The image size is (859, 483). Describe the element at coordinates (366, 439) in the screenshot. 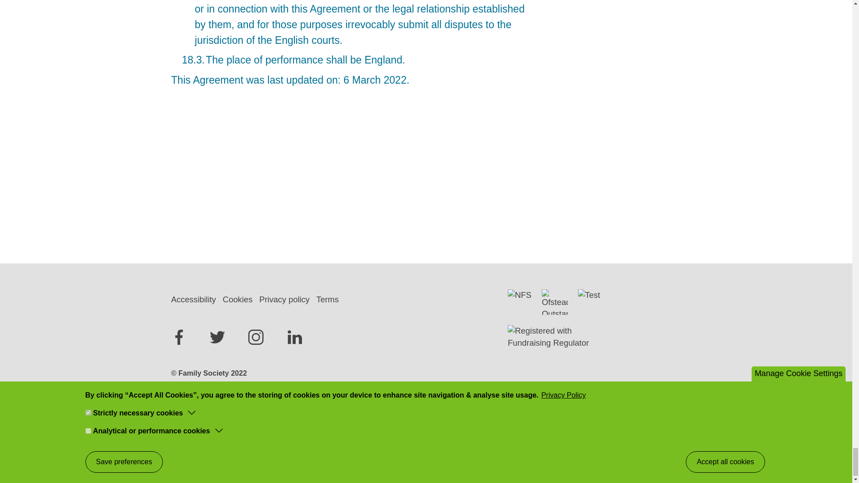

I see `Website Terms` at that location.